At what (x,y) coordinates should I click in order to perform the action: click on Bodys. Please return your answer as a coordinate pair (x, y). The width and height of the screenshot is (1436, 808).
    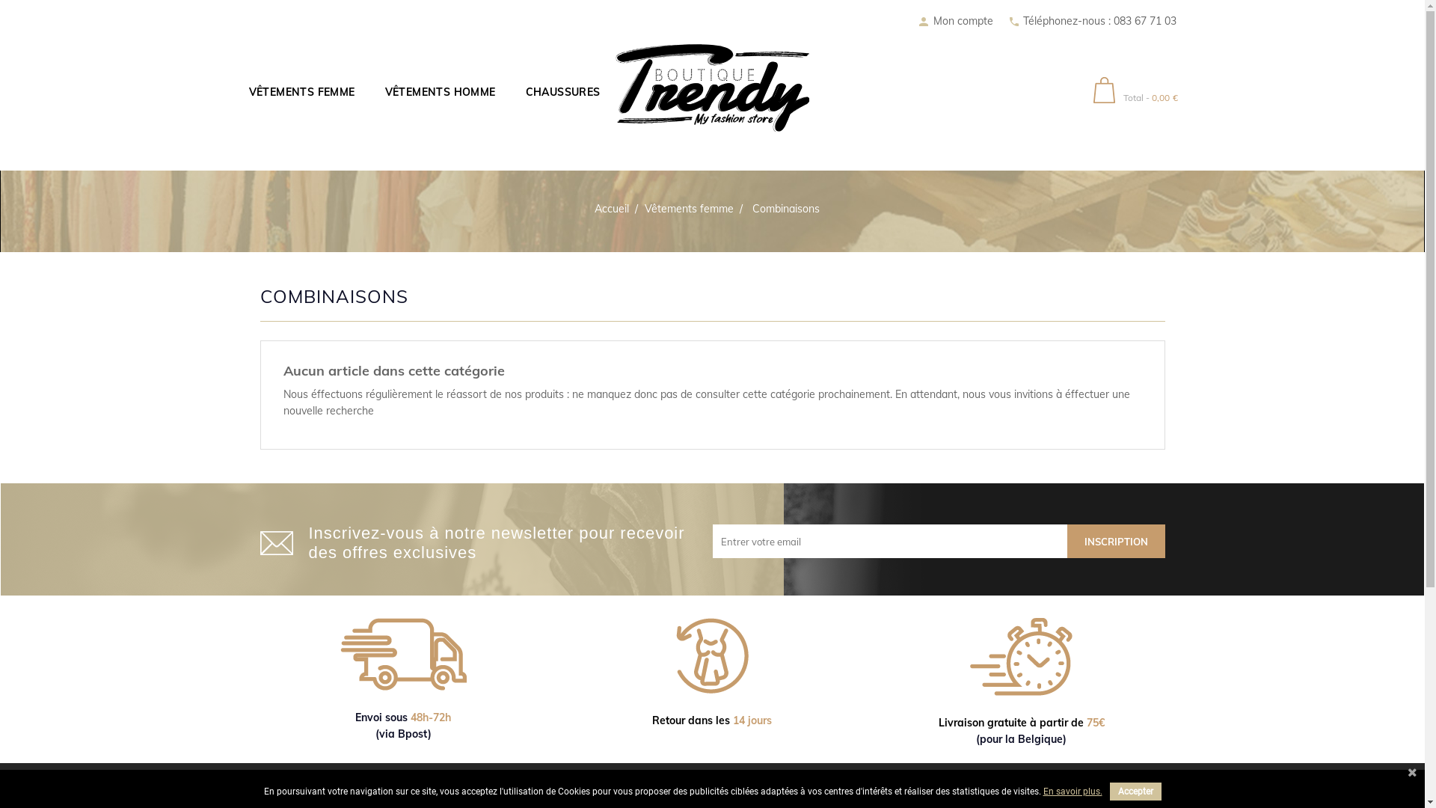
    Looking at the image, I should click on (556, 153).